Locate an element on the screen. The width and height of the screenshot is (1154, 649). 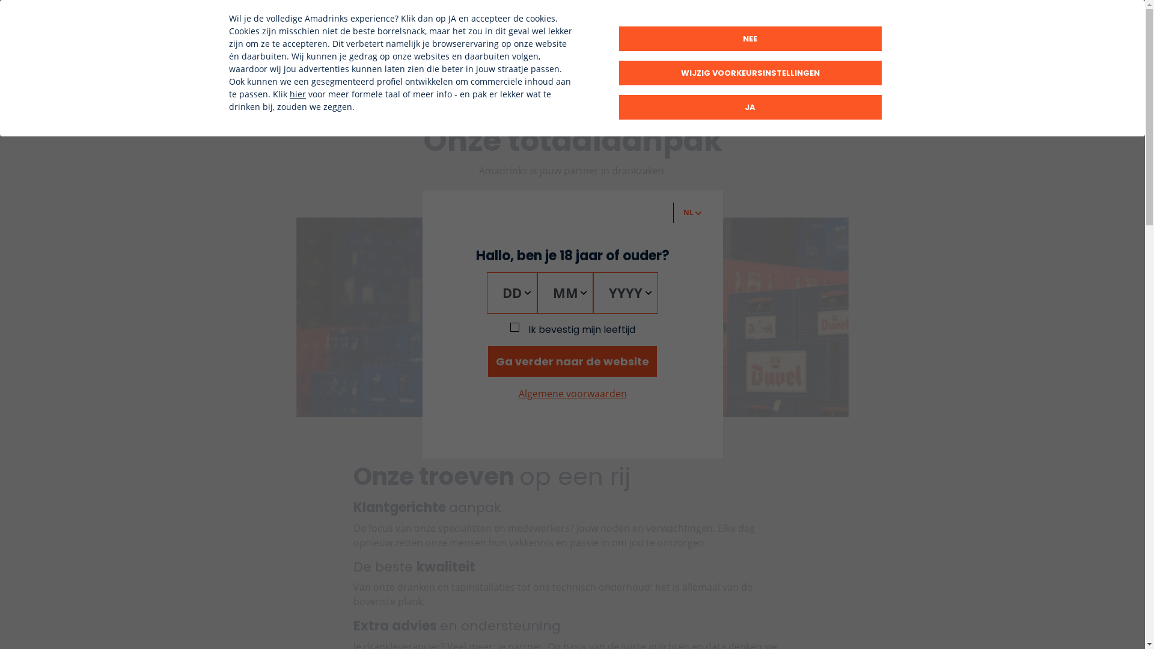
Ga verder naar de website is located at coordinates (572, 362).